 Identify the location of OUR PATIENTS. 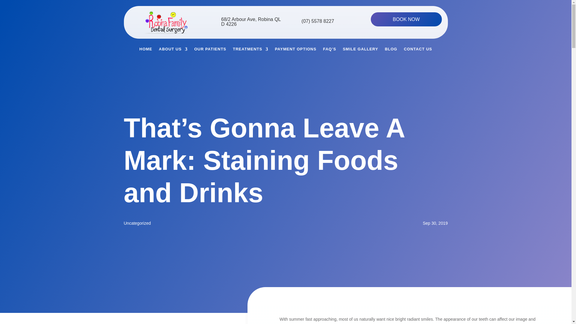
(210, 50).